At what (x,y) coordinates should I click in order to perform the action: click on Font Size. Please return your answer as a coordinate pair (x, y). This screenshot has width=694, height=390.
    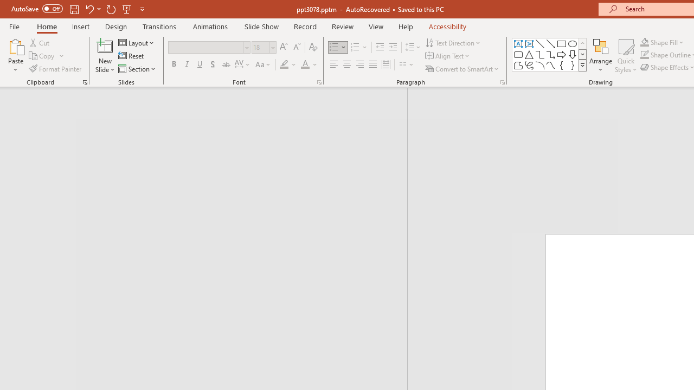
    Looking at the image, I should click on (264, 48).